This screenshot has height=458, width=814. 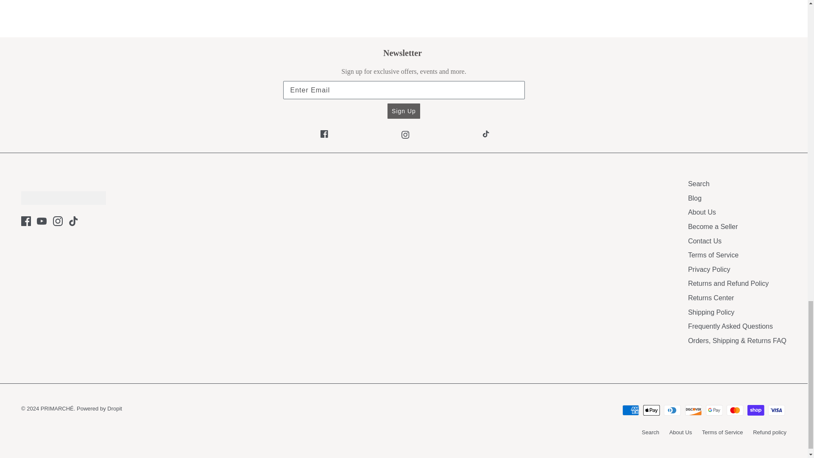 What do you see at coordinates (42, 221) in the screenshot?
I see `Youtube` at bounding box center [42, 221].